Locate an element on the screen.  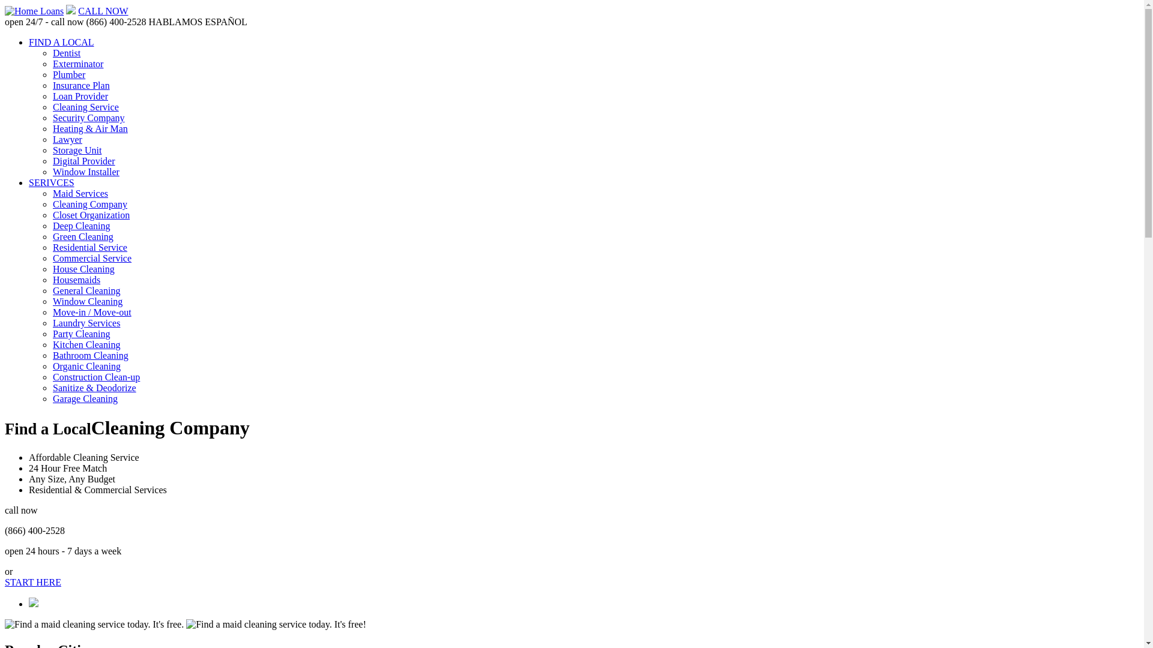
Move-in / Move-out is located at coordinates (92, 312).